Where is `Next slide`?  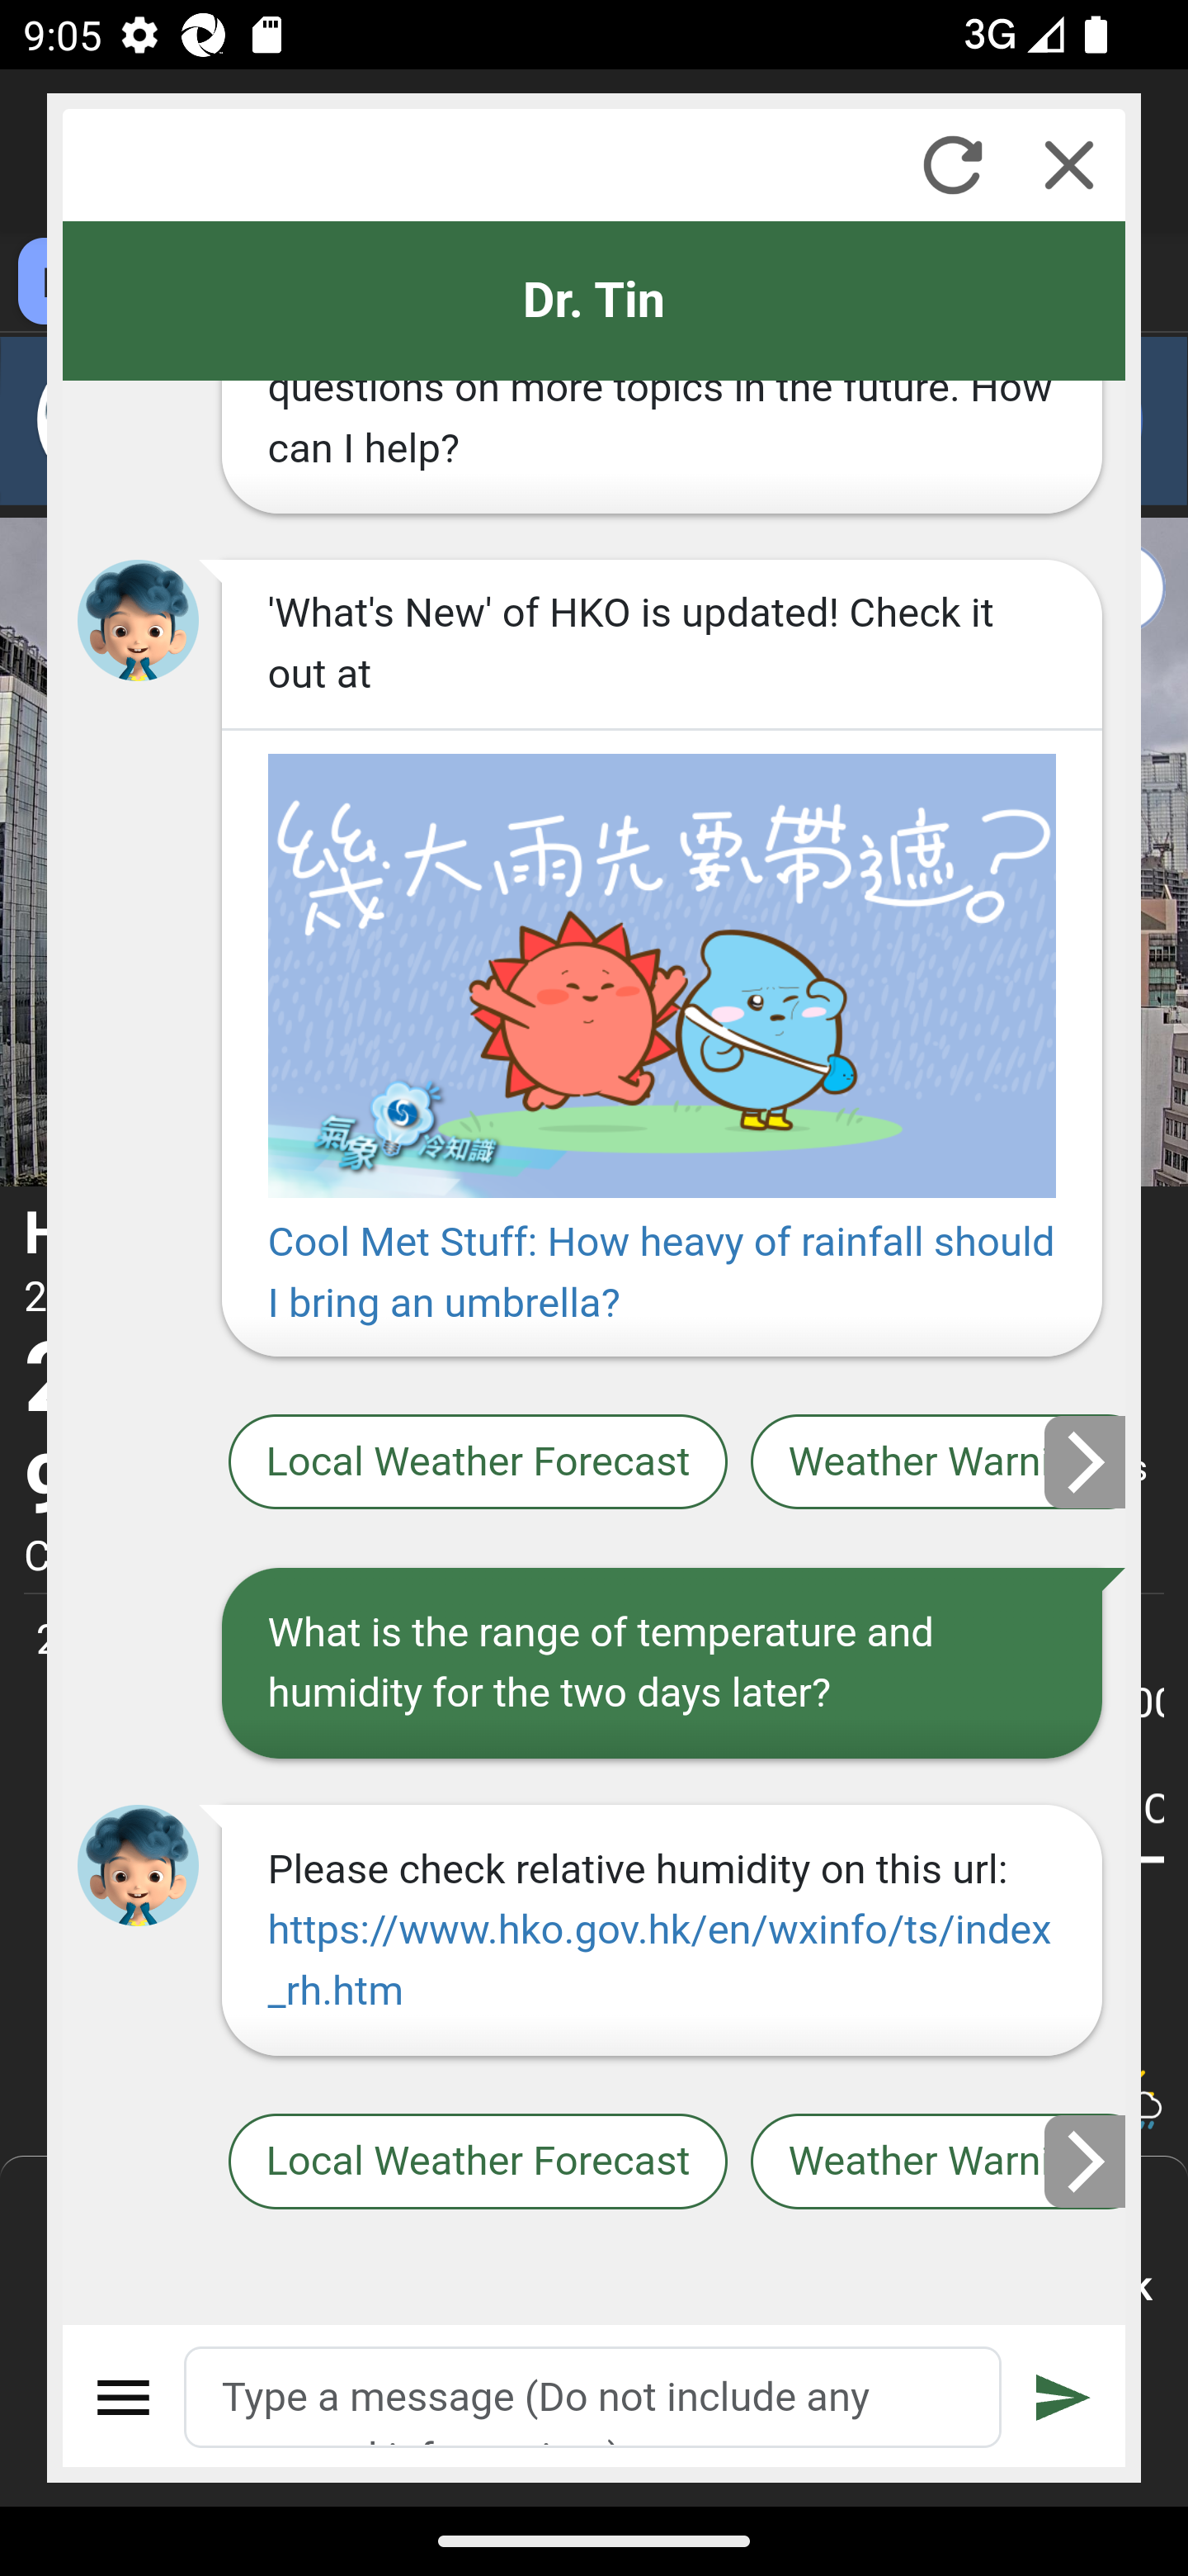
Next slide is located at coordinates (1086, 1461).